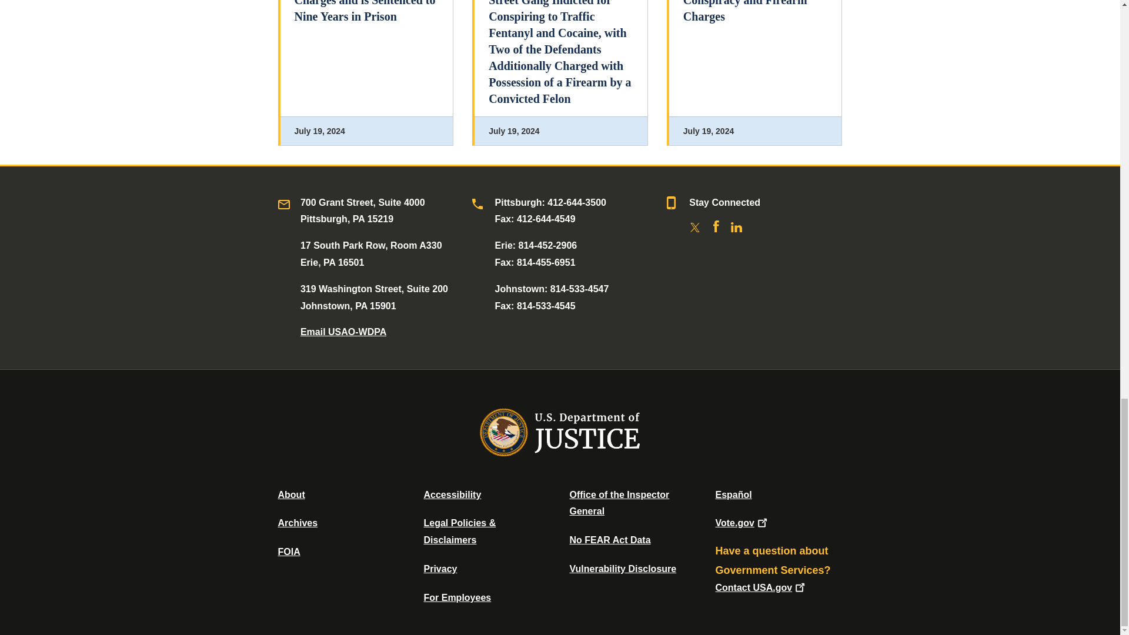  What do you see at coordinates (452, 494) in the screenshot?
I see `Accessibility Statement` at bounding box center [452, 494].